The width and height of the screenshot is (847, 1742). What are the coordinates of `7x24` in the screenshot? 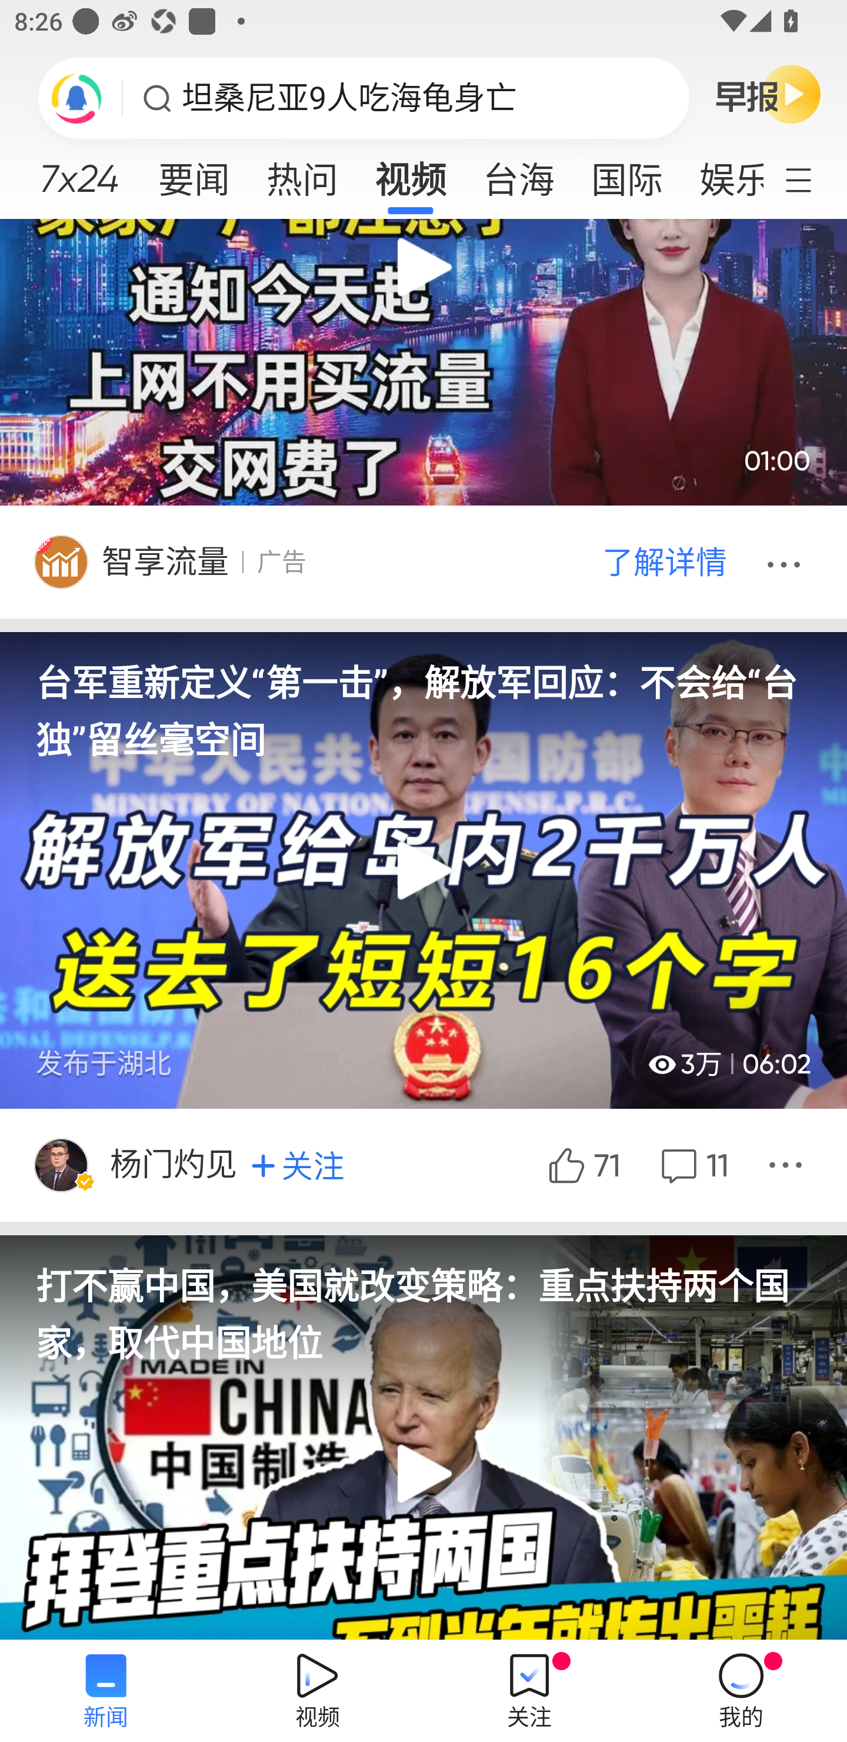 It's located at (79, 171).